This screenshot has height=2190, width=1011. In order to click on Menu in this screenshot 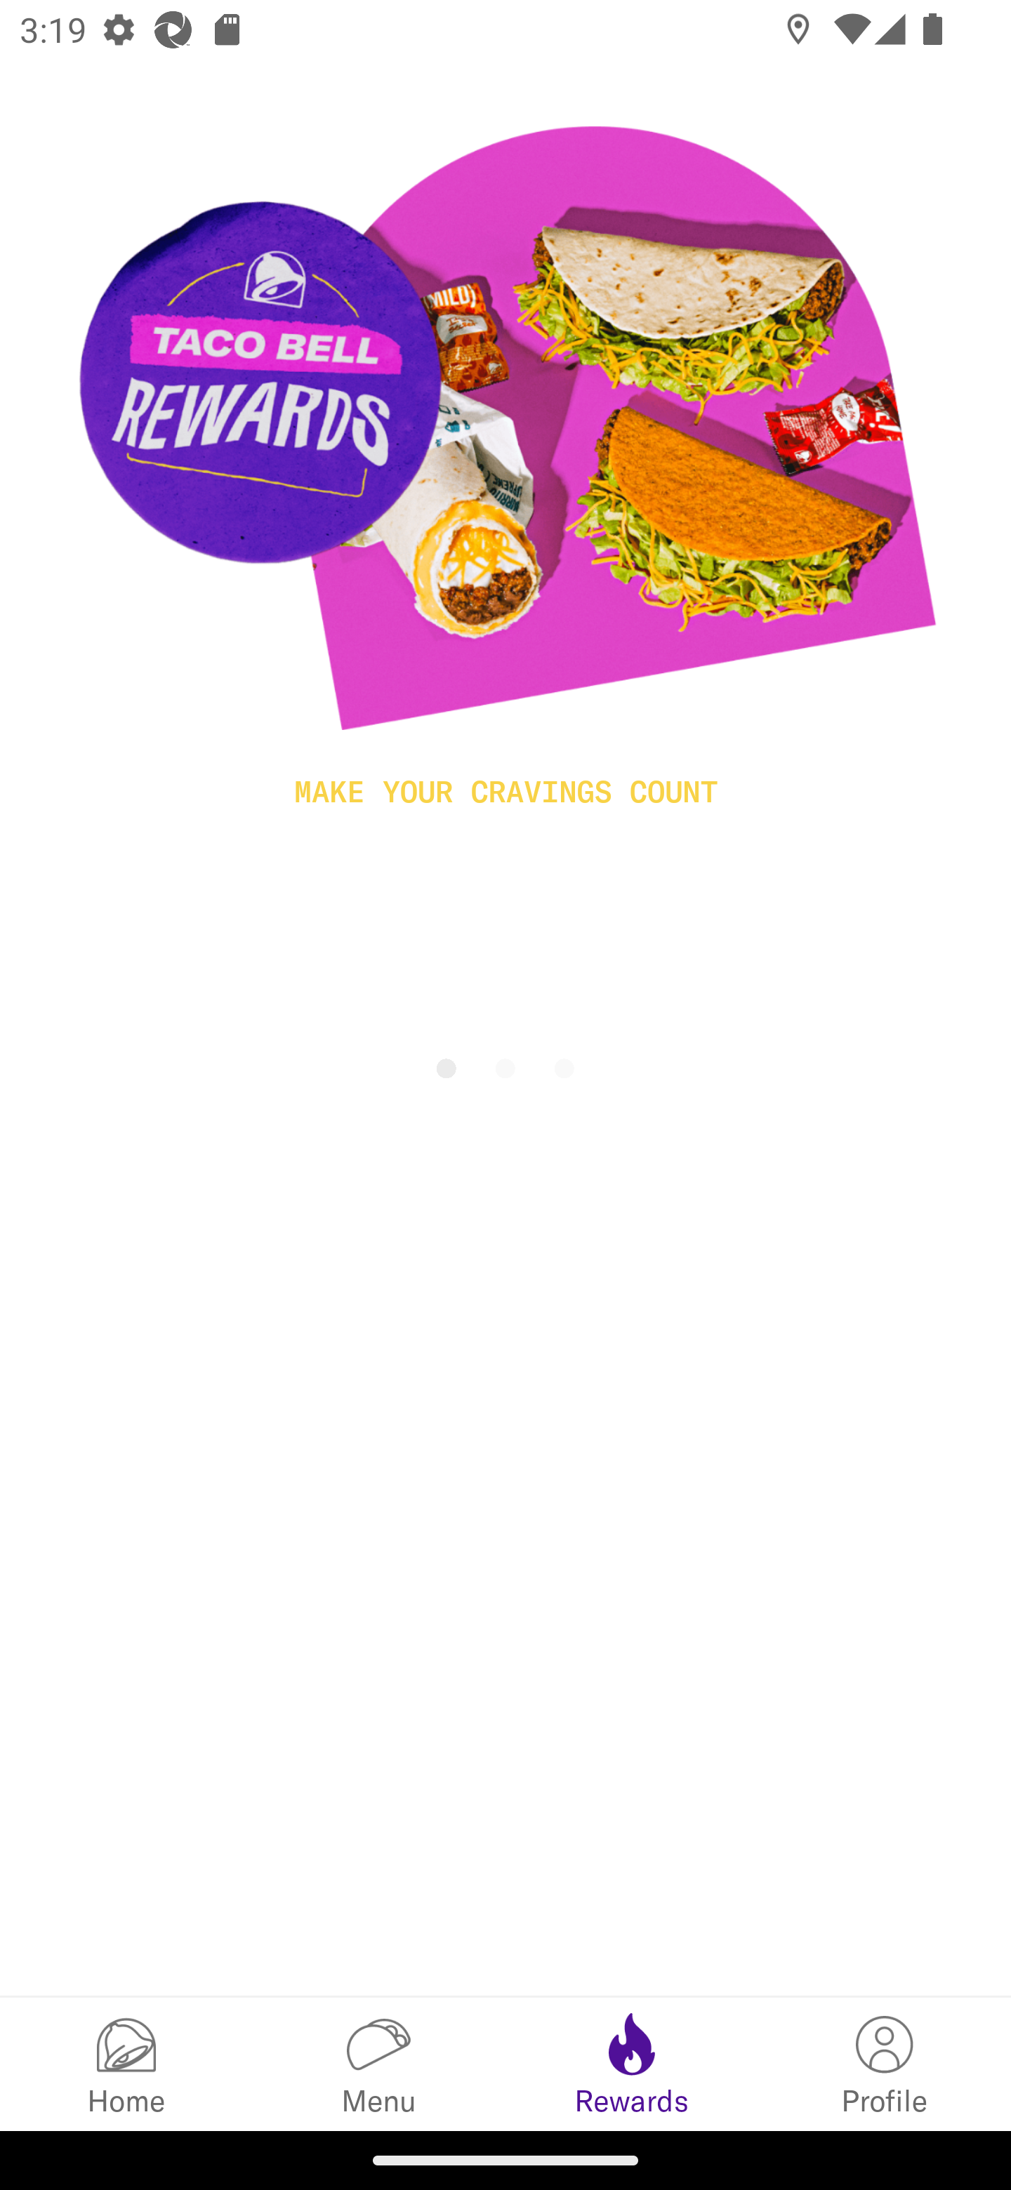, I will do `click(379, 2062)`.